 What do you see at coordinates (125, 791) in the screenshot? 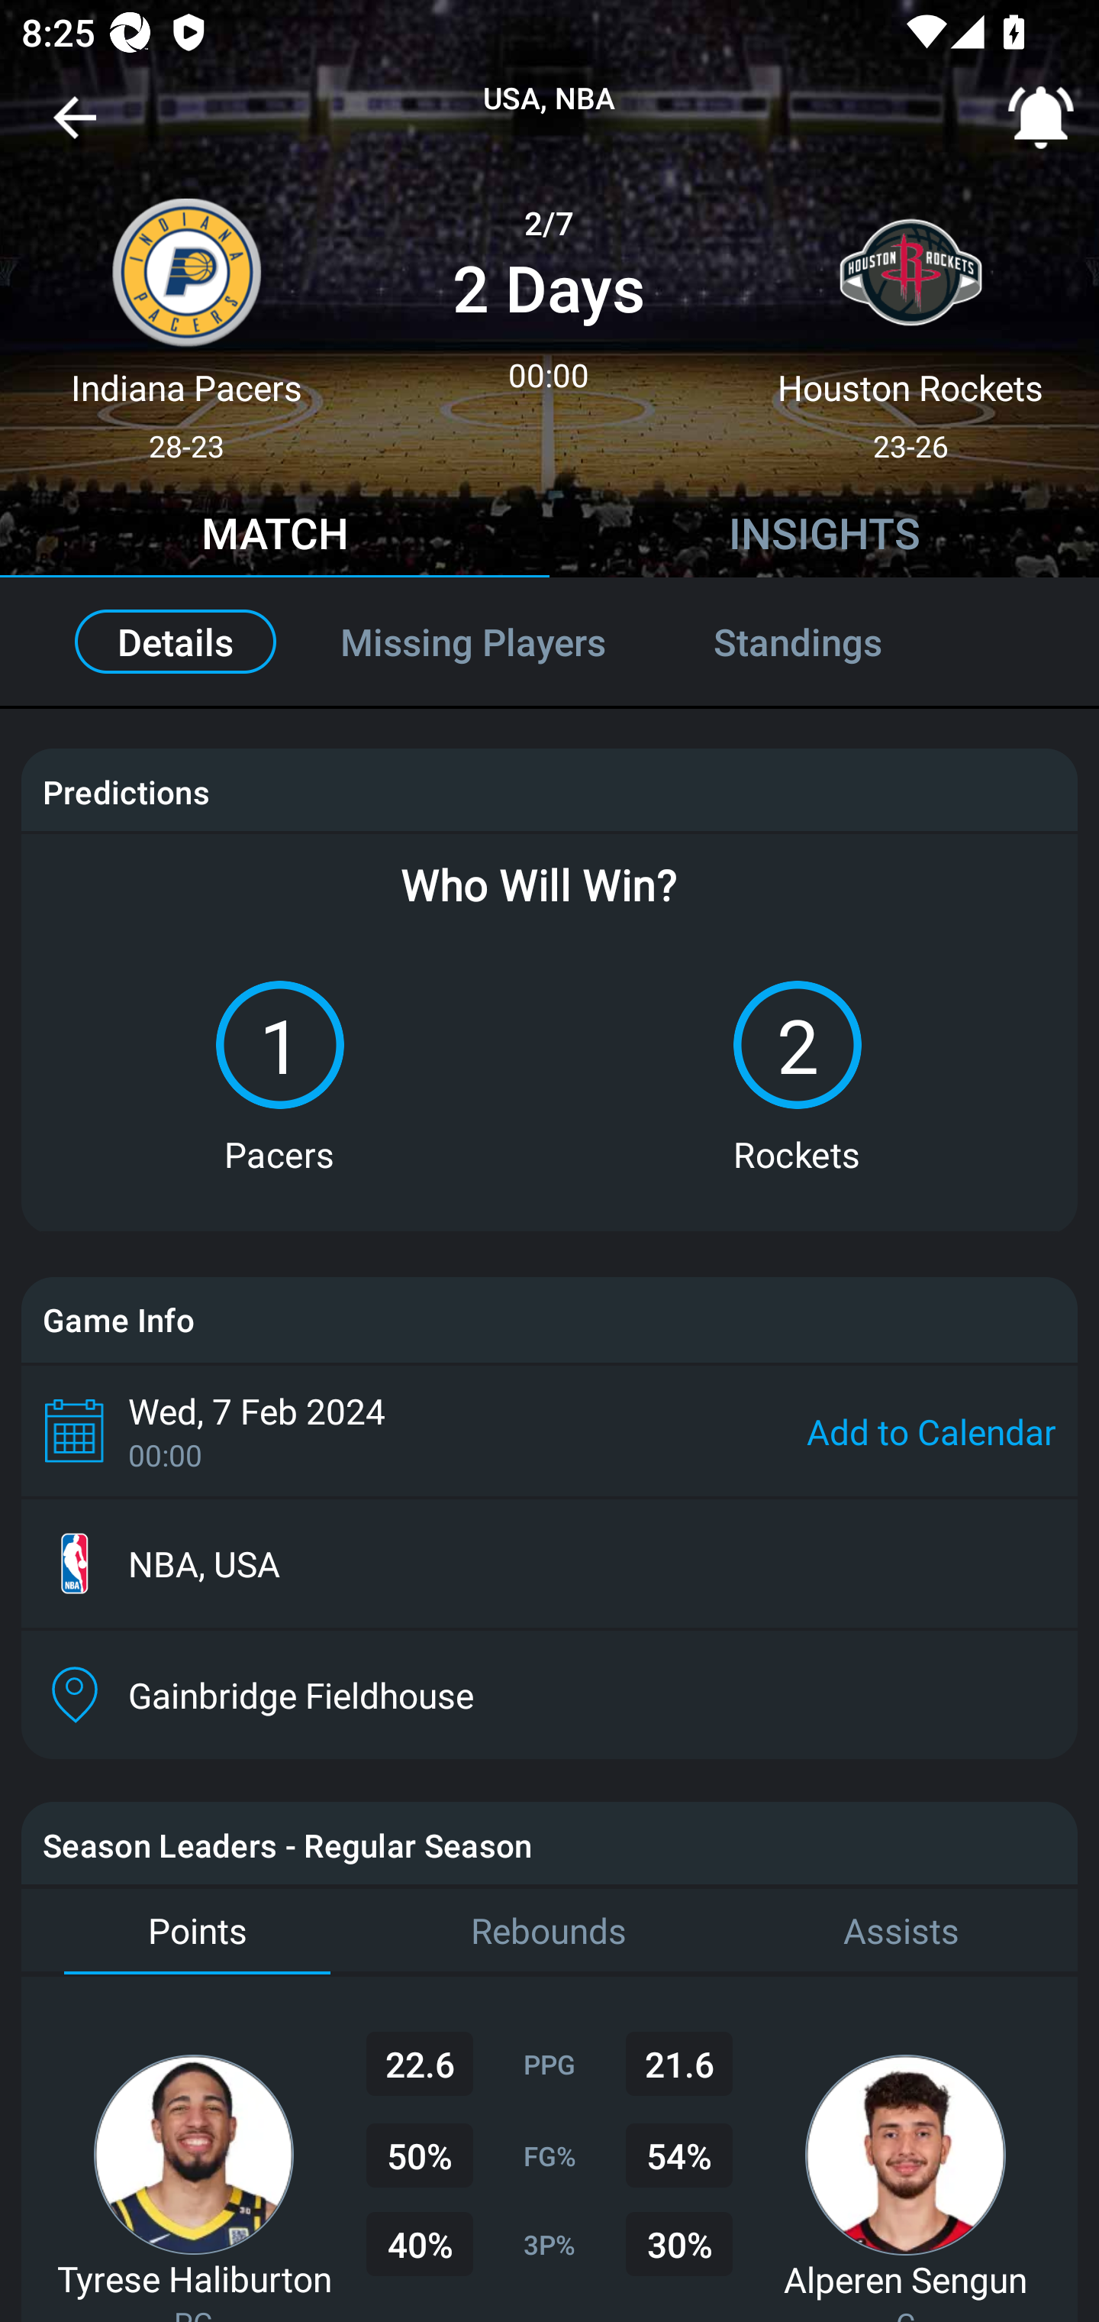
I see `Predictions` at bounding box center [125, 791].